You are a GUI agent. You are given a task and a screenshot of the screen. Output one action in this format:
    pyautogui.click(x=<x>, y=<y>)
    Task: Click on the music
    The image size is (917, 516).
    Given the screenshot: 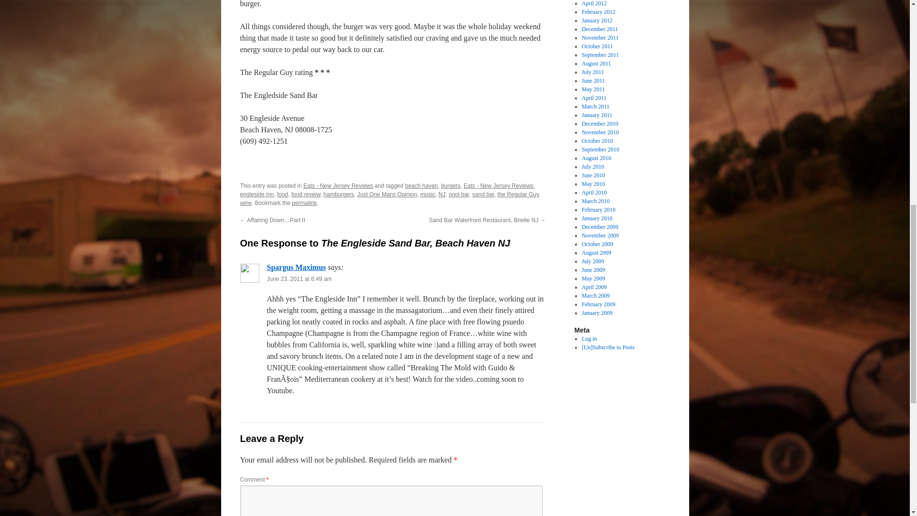 What is the action you would take?
    pyautogui.click(x=427, y=194)
    